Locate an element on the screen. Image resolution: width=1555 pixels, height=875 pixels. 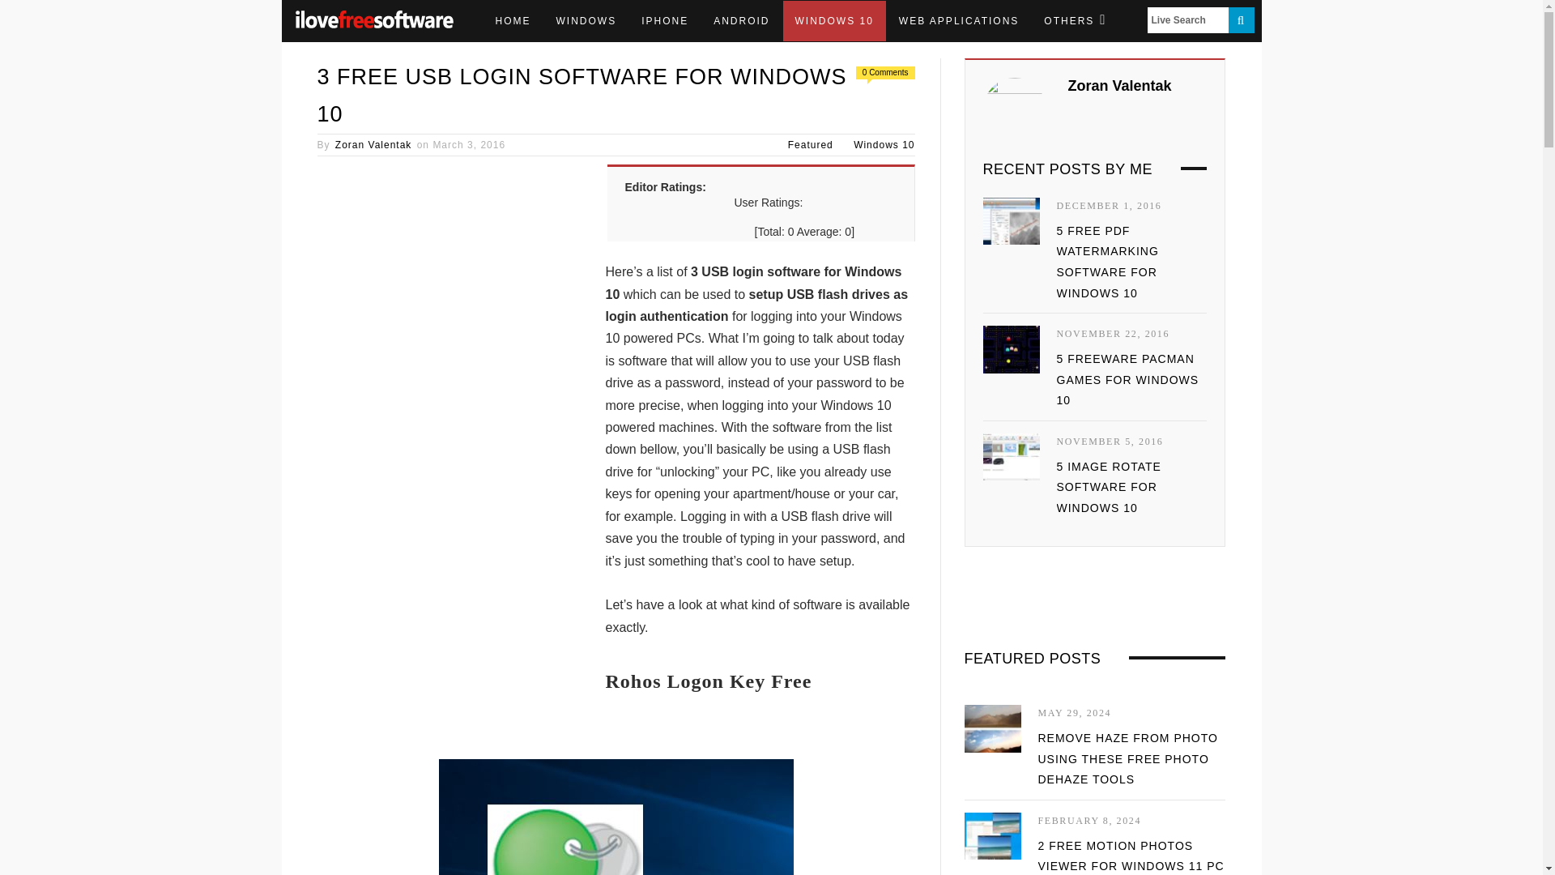
Zoran Valentak is located at coordinates (373, 144).